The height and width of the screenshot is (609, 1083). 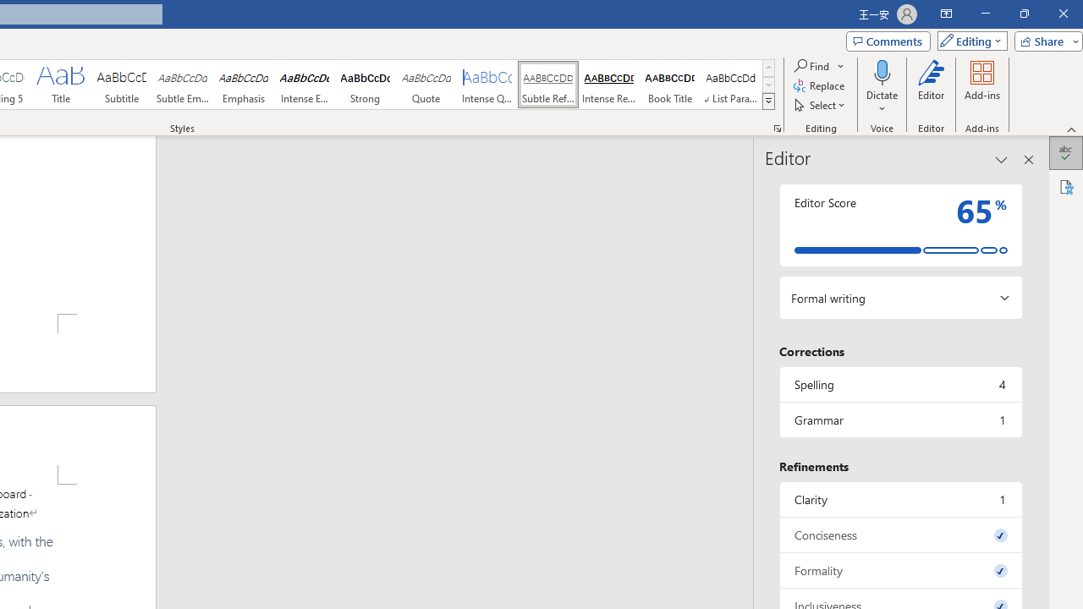 I want to click on Subtle Reference, so click(x=547, y=85).